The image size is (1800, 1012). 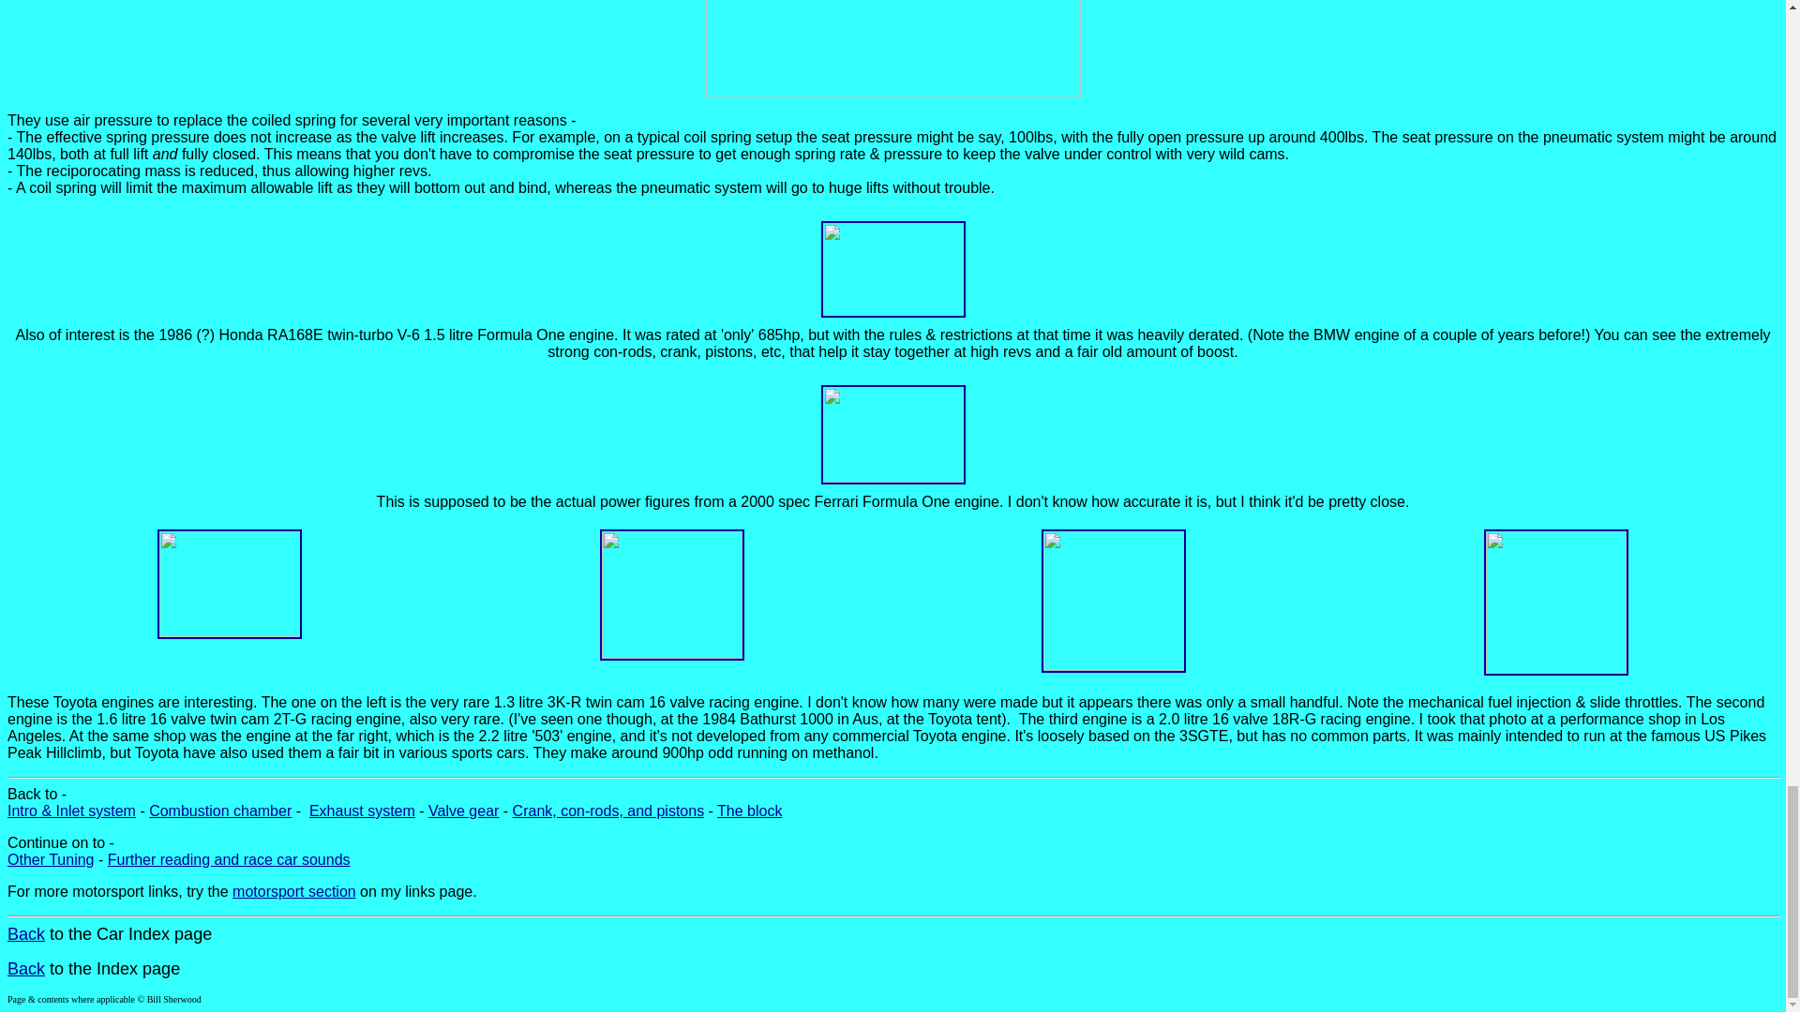 What do you see at coordinates (609, 811) in the screenshot?
I see `Crank, con-rods, and pistons` at bounding box center [609, 811].